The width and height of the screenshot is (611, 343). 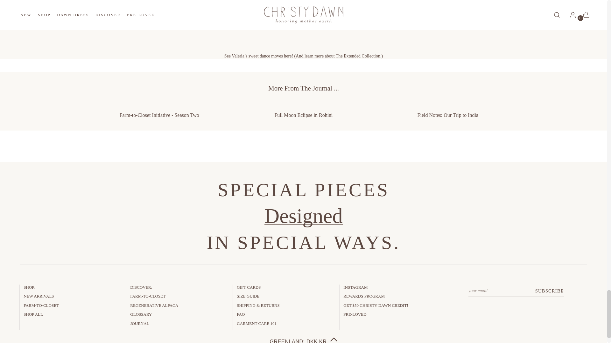 What do you see at coordinates (159, 111) in the screenshot?
I see `Farm-to-Closet Initiative - Season Two` at bounding box center [159, 111].